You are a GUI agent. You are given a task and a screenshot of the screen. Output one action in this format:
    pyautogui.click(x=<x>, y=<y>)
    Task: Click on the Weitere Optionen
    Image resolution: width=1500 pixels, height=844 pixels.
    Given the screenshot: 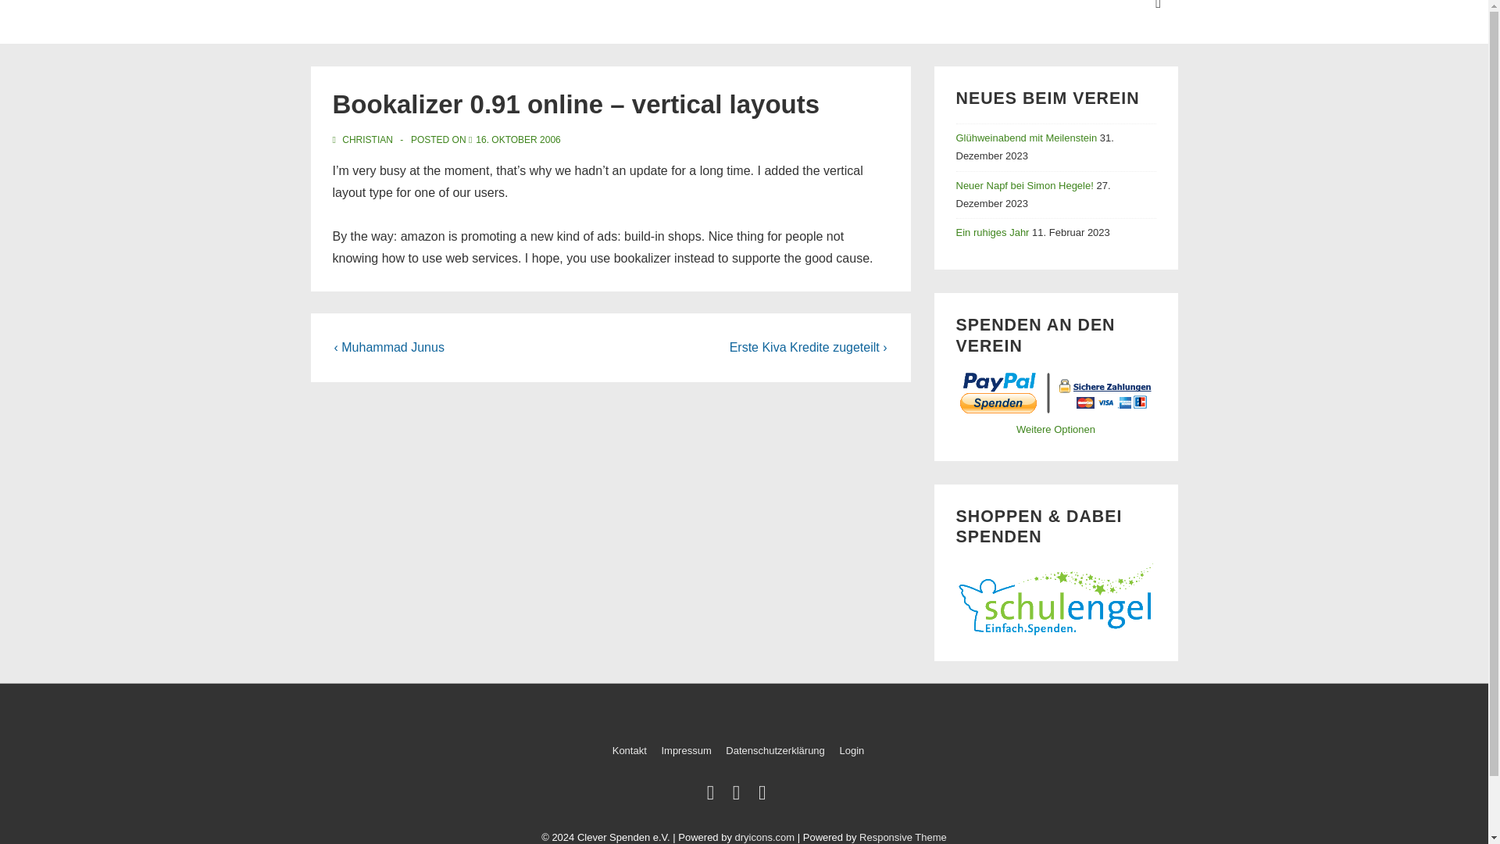 What is the action you would take?
    pyautogui.click(x=1055, y=430)
    